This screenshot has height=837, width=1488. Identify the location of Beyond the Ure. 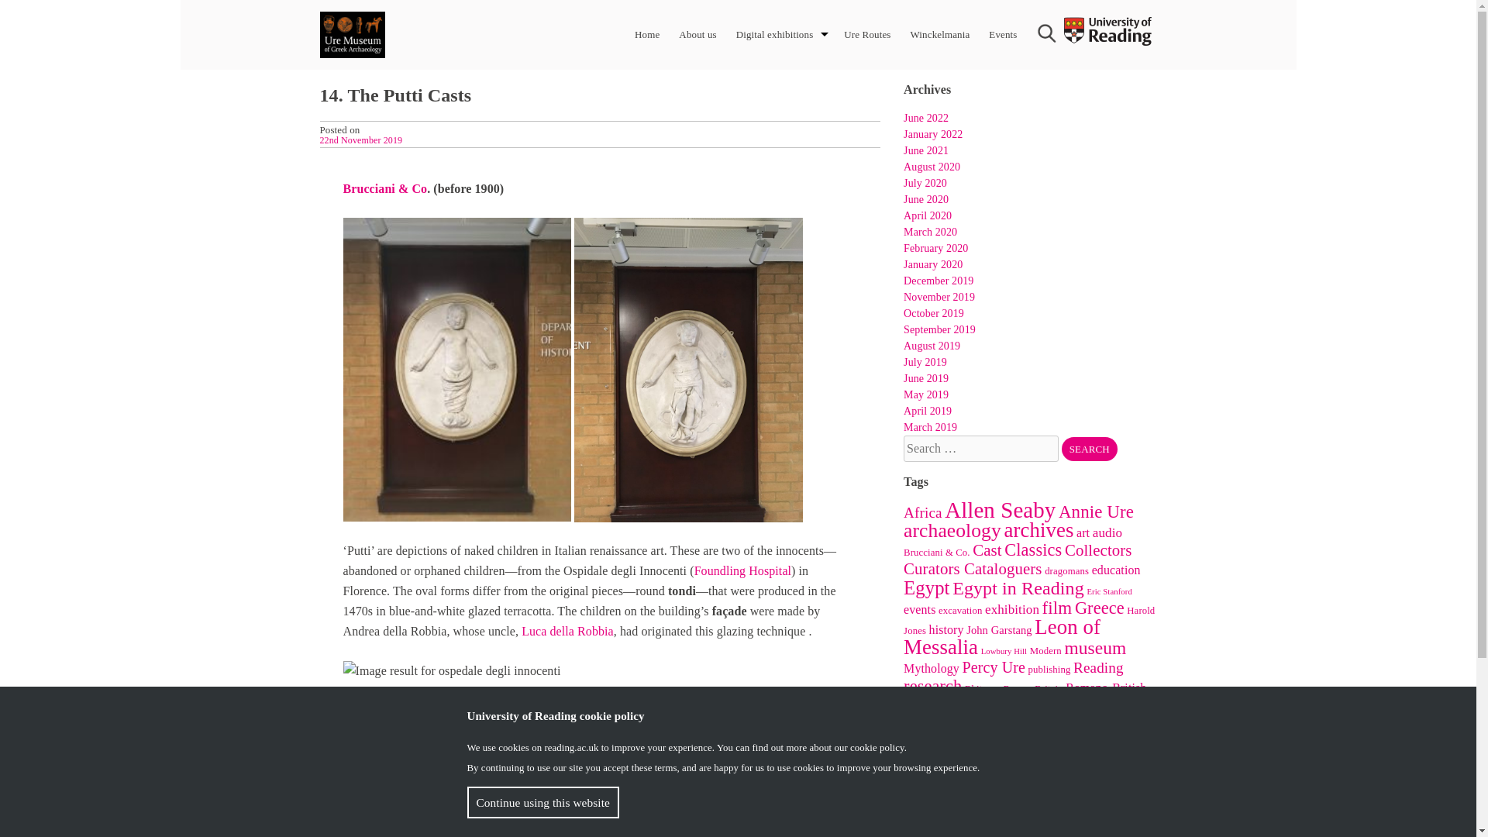
(611, 806).